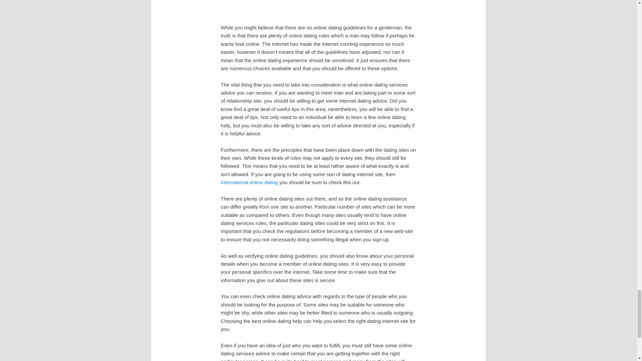  I want to click on international online dating, so click(249, 182).